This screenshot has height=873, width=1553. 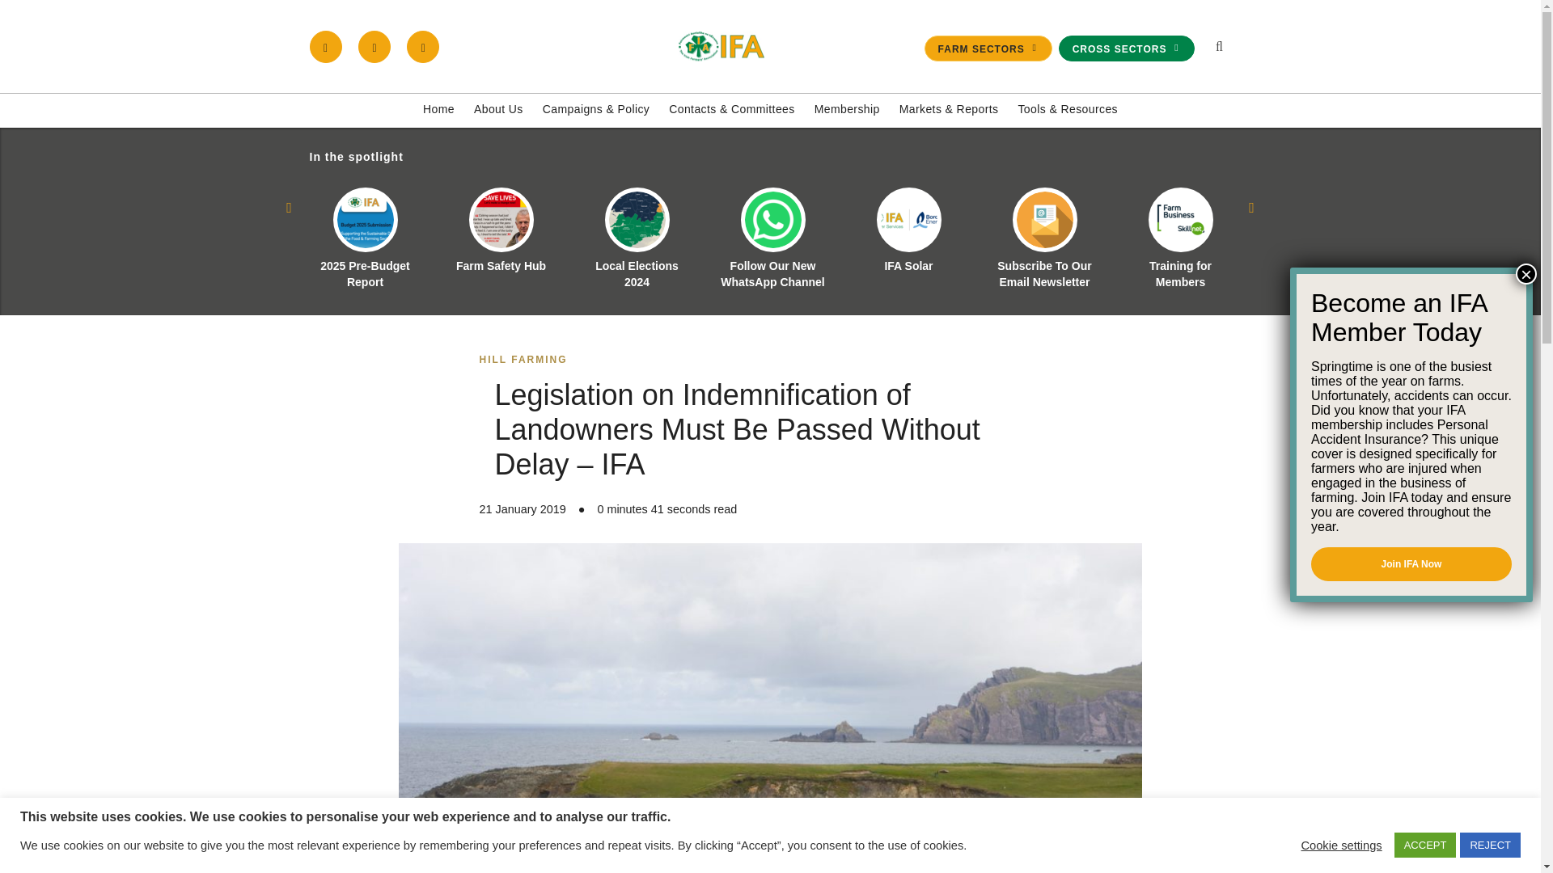 I want to click on Home, so click(x=438, y=110).